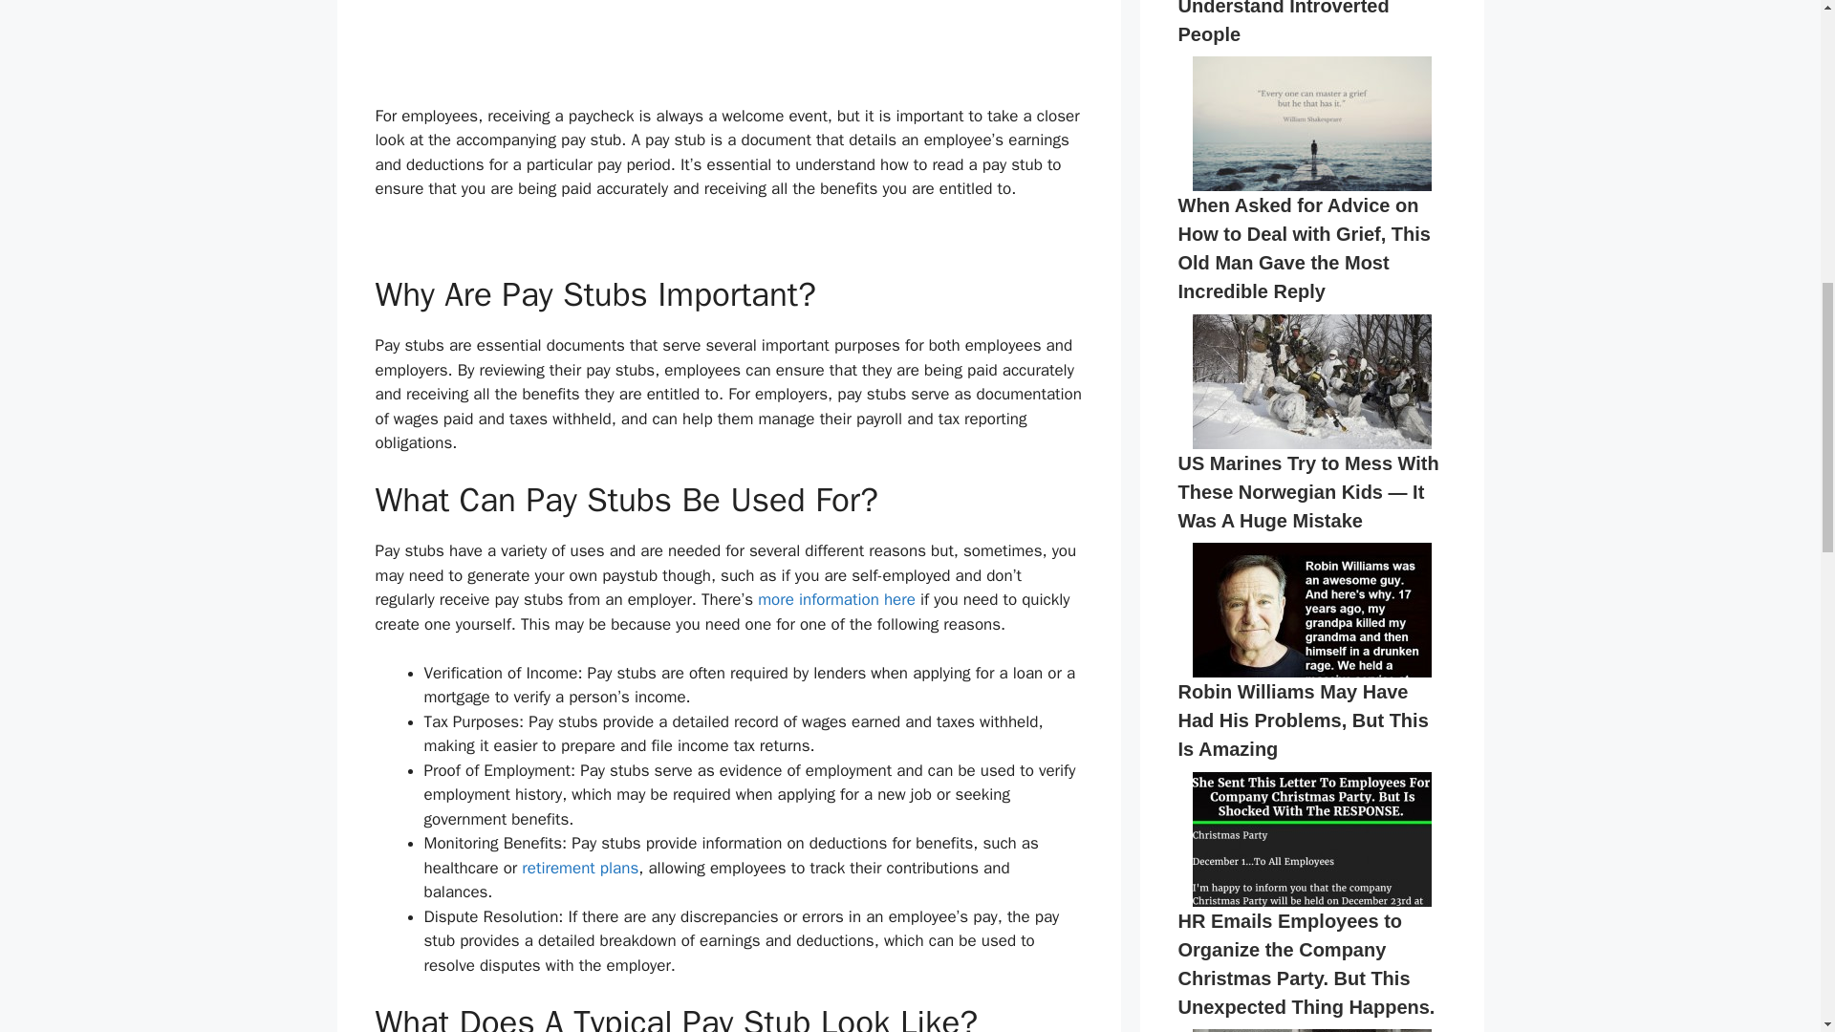  I want to click on Advertisement, so click(728, 52).